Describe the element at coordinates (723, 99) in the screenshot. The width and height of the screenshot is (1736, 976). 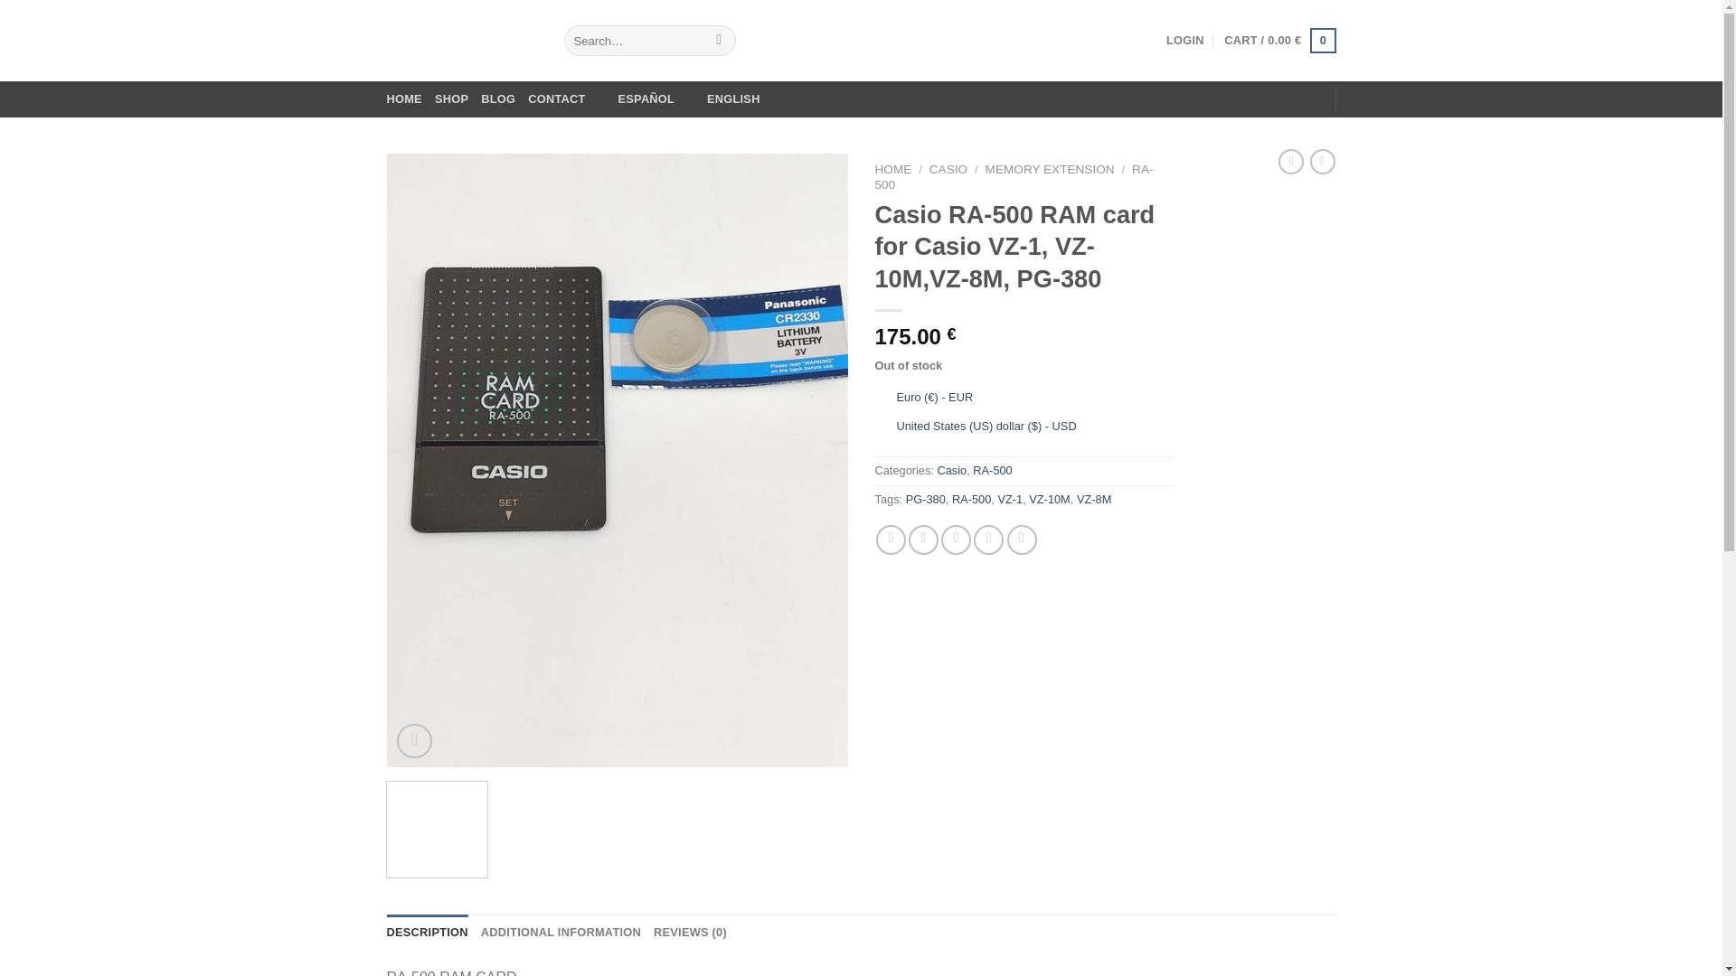
I see `English` at that location.